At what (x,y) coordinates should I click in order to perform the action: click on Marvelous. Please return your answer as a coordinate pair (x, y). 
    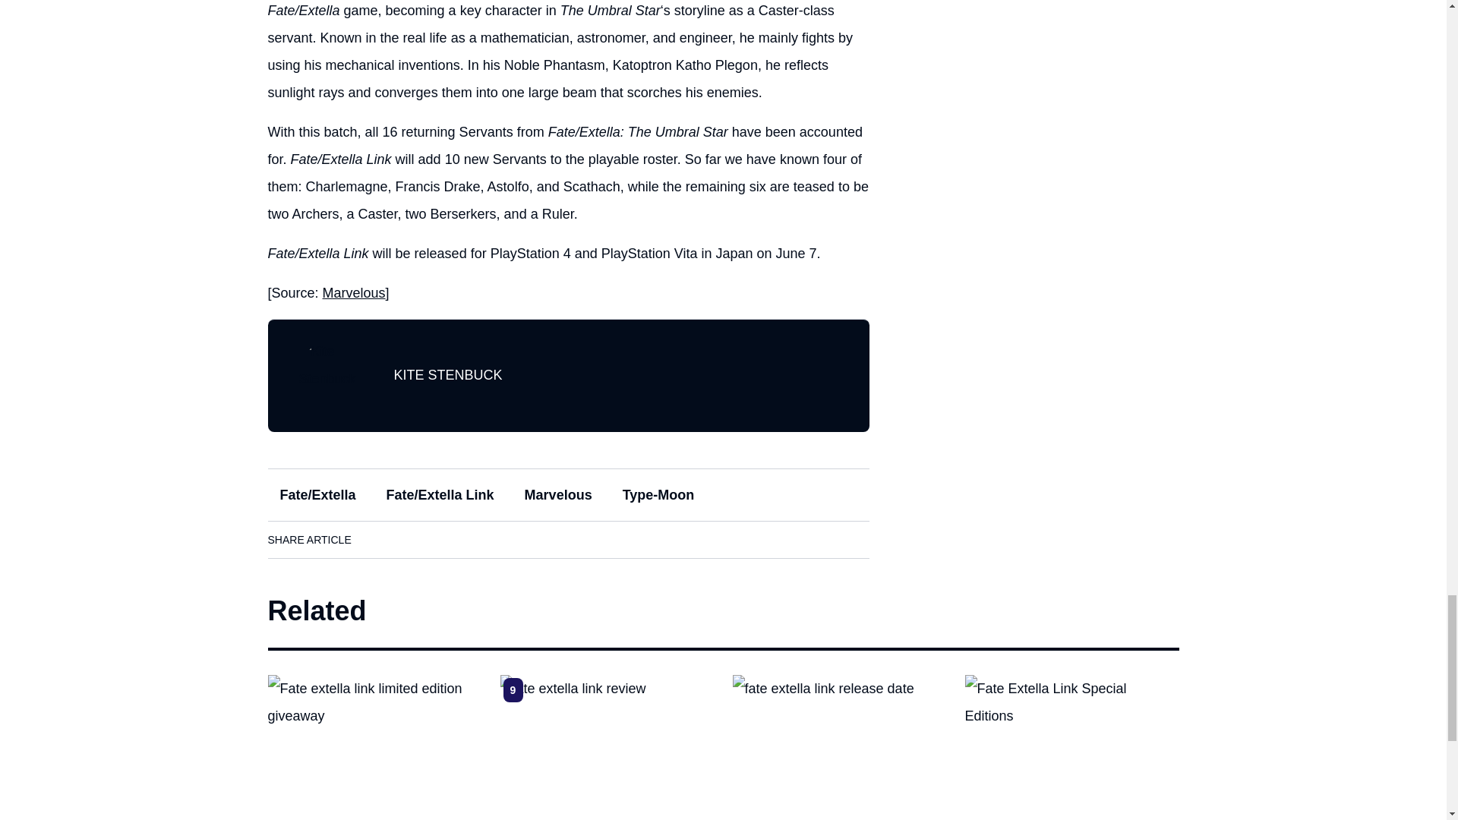
    Looking at the image, I should click on (559, 494).